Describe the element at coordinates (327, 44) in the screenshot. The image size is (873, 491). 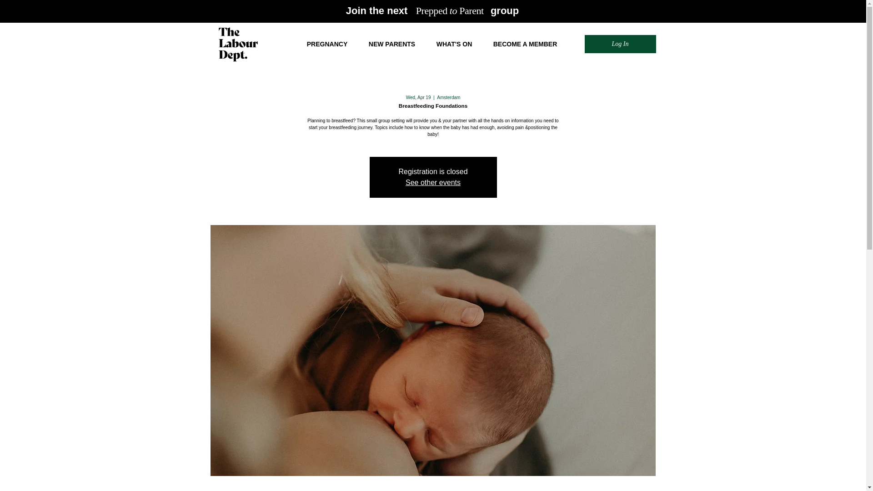
I see `PREGNANCY` at that location.